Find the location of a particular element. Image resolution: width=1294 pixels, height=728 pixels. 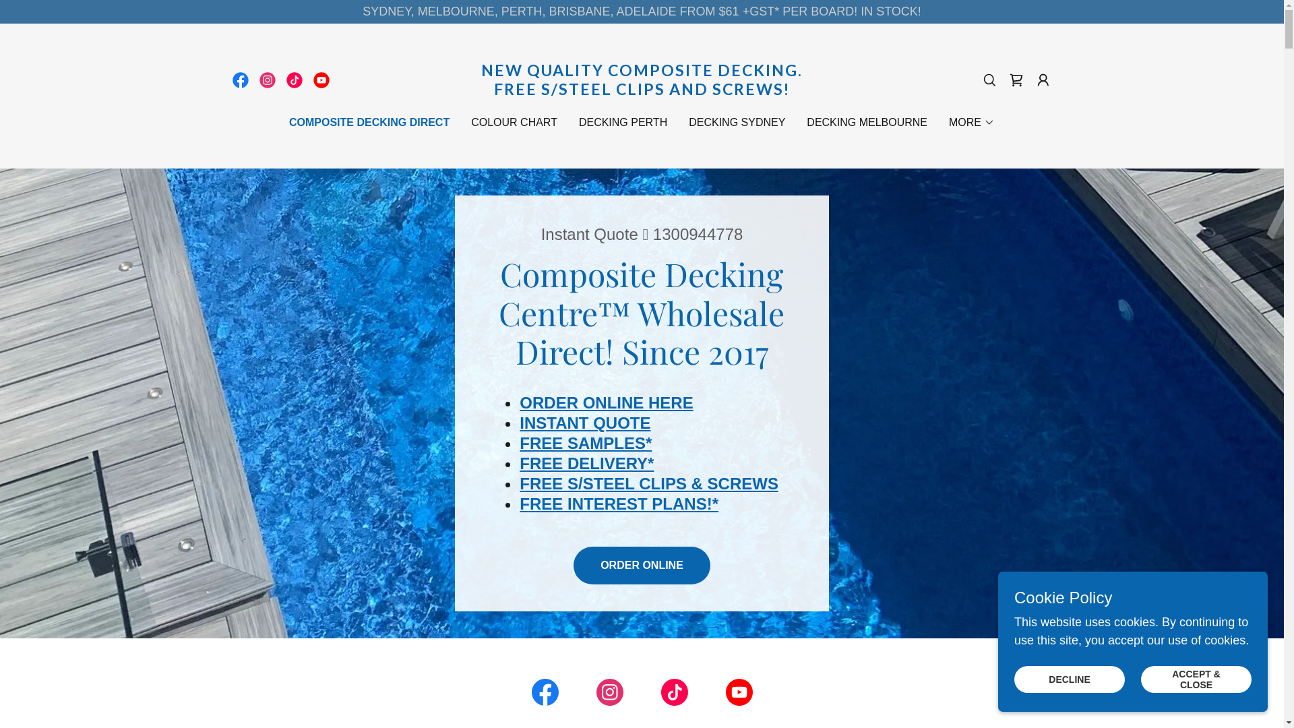

1300944778 is located at coordinates (698, 235).